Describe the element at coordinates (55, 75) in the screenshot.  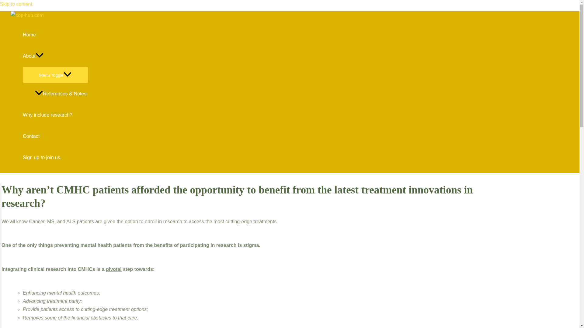
I see `Menu Toggle` at that location.